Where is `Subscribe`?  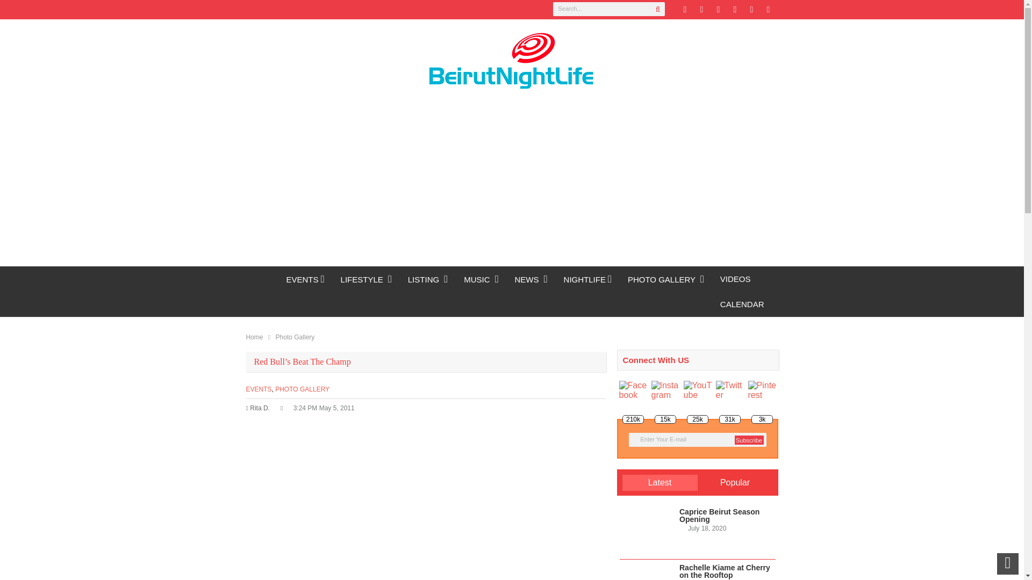
Subscribe is located at coordinates (748, 440).